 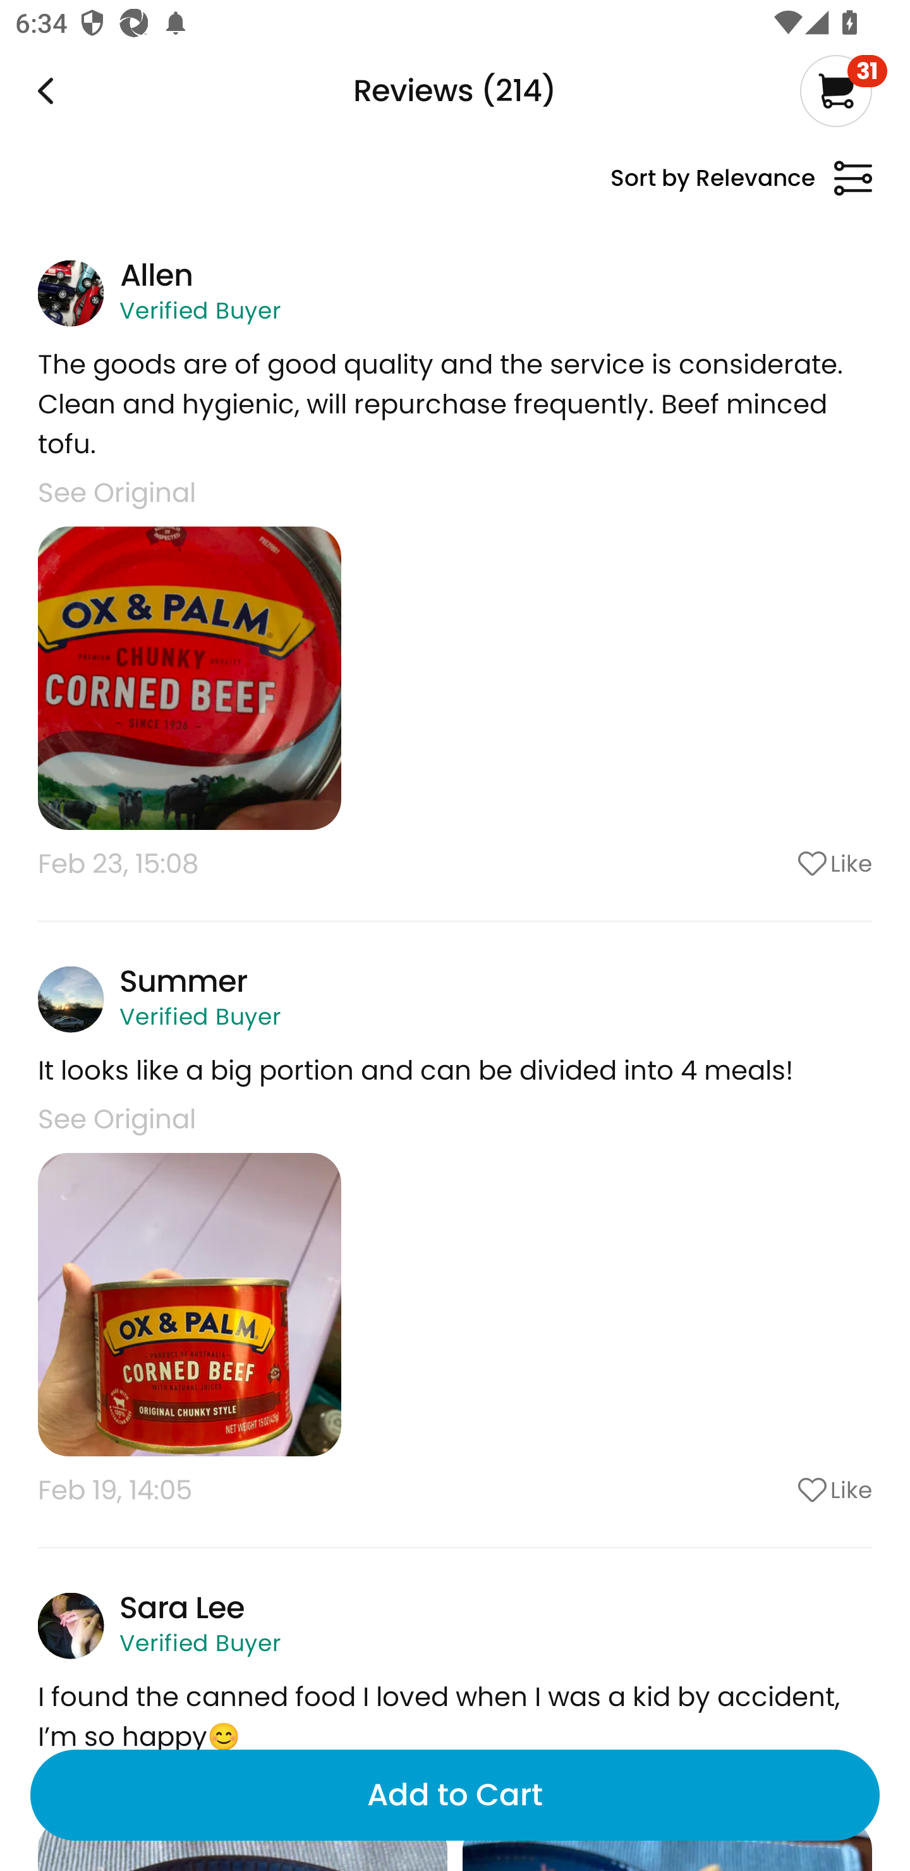 I want to click on Verified Buyer, so click(x=200, y=1643).